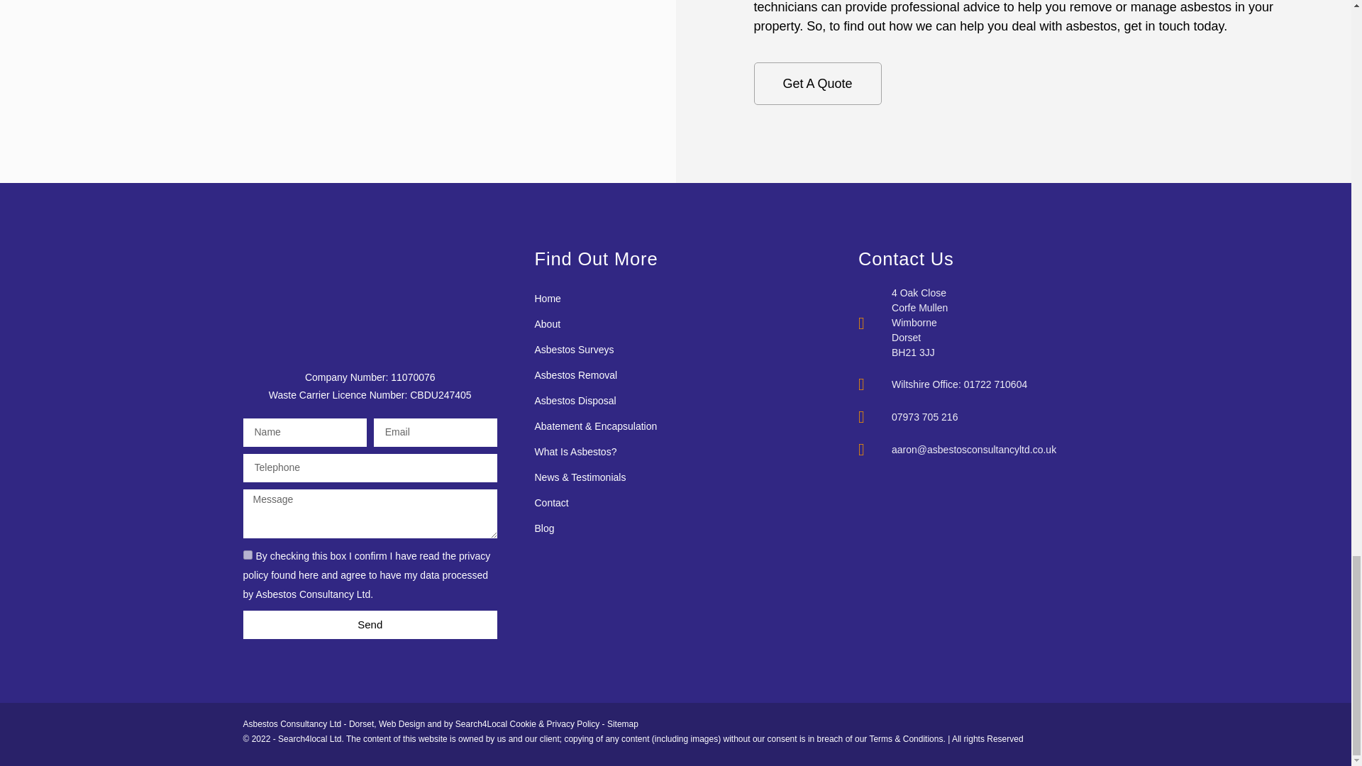 This screenshot has height=766, width=1362. Describe the element at coordinates (308, 574) in the screenshot. I see `here` at that location.